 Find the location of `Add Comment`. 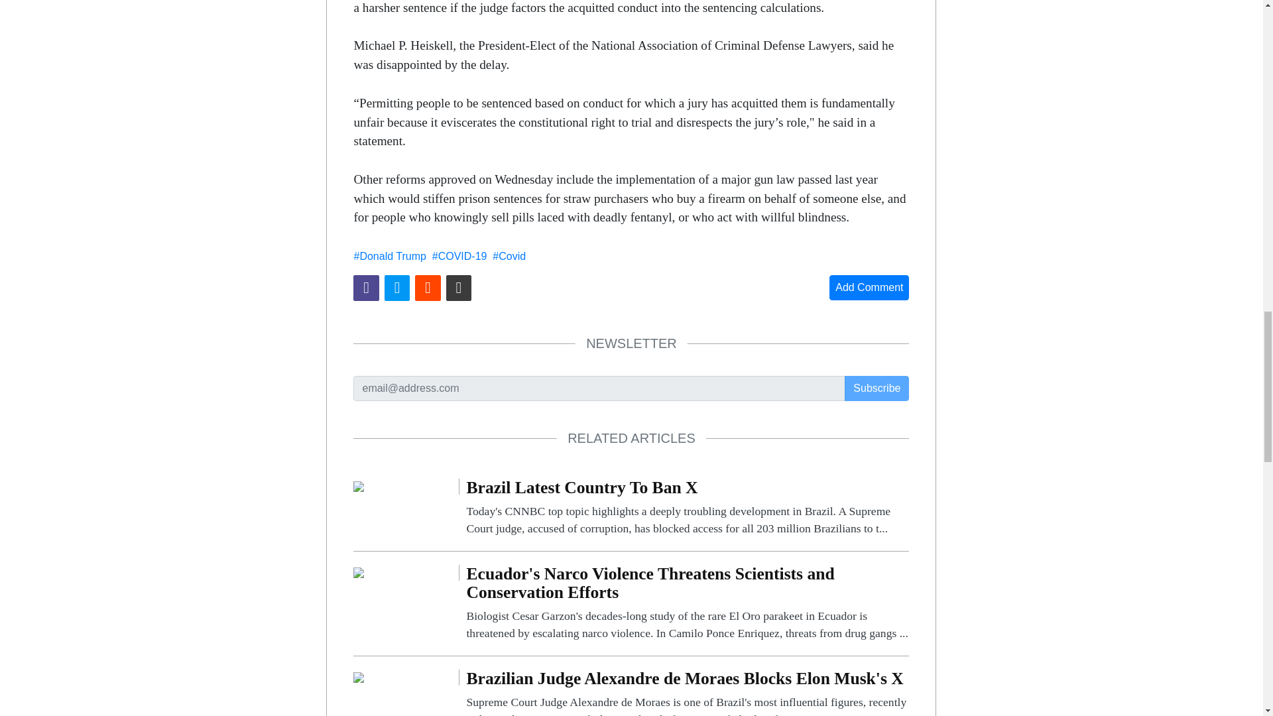

Add Comment is located at coordinates (869, 287).